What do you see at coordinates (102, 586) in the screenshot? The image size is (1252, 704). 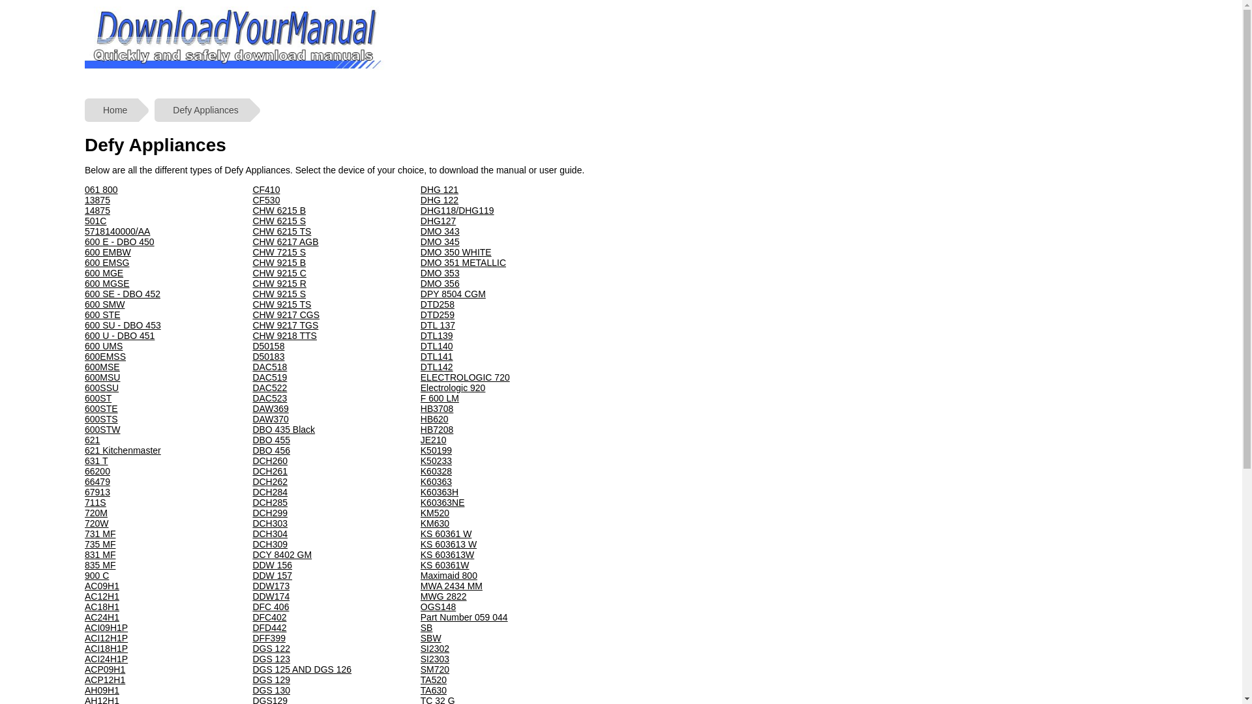 I see `AC09H1` at bounding box center [102, 586].